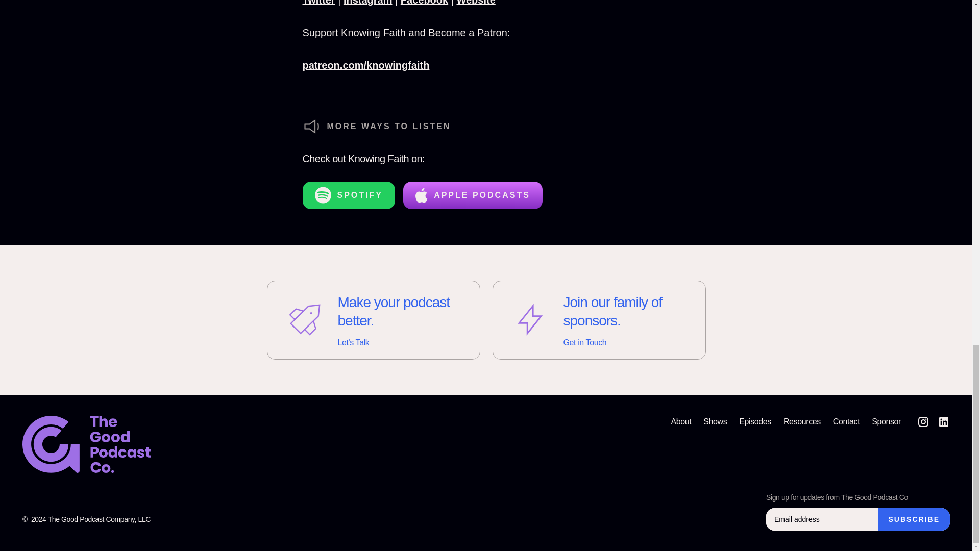  What do you see at coordinates (368, 3) in the screenshot?
I see `Subscribe` at bounding box center [368, 3].